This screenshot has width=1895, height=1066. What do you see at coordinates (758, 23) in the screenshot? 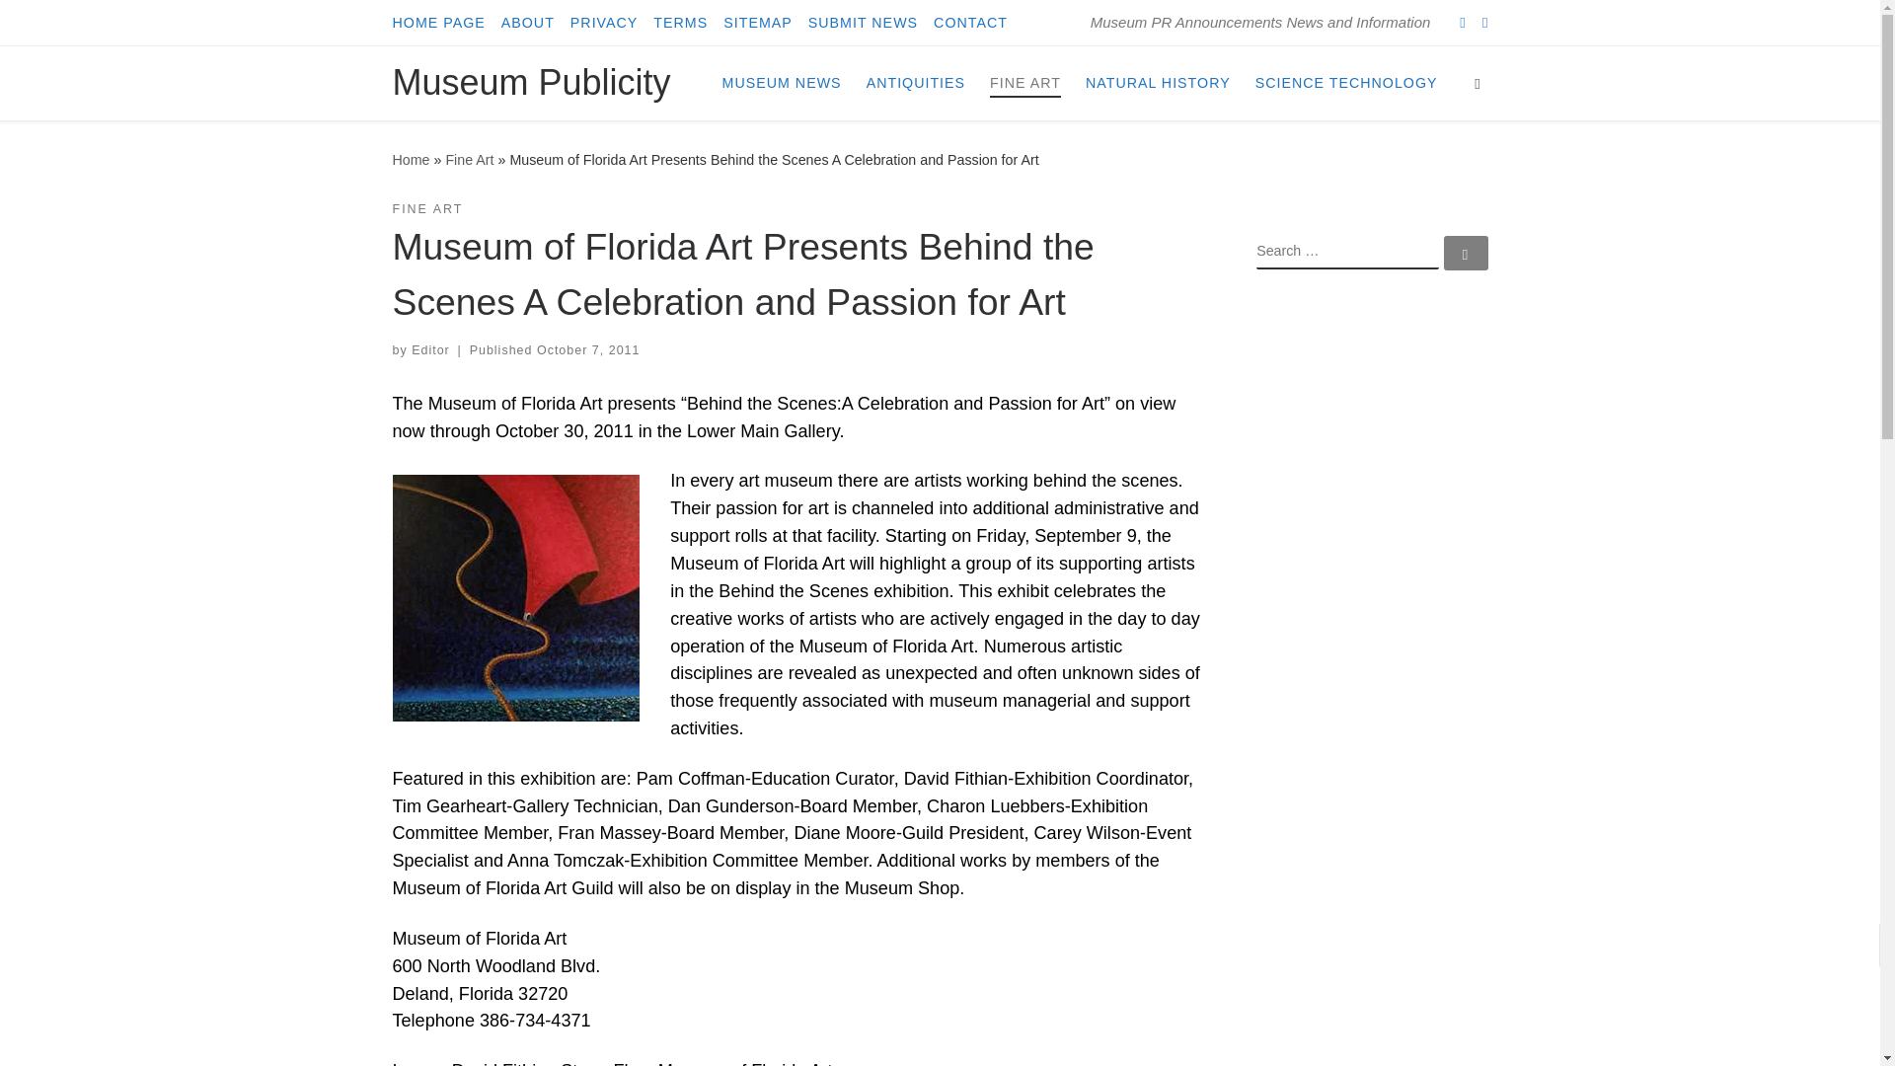
I see `SITEMAP` at bounding box center [758, 23].